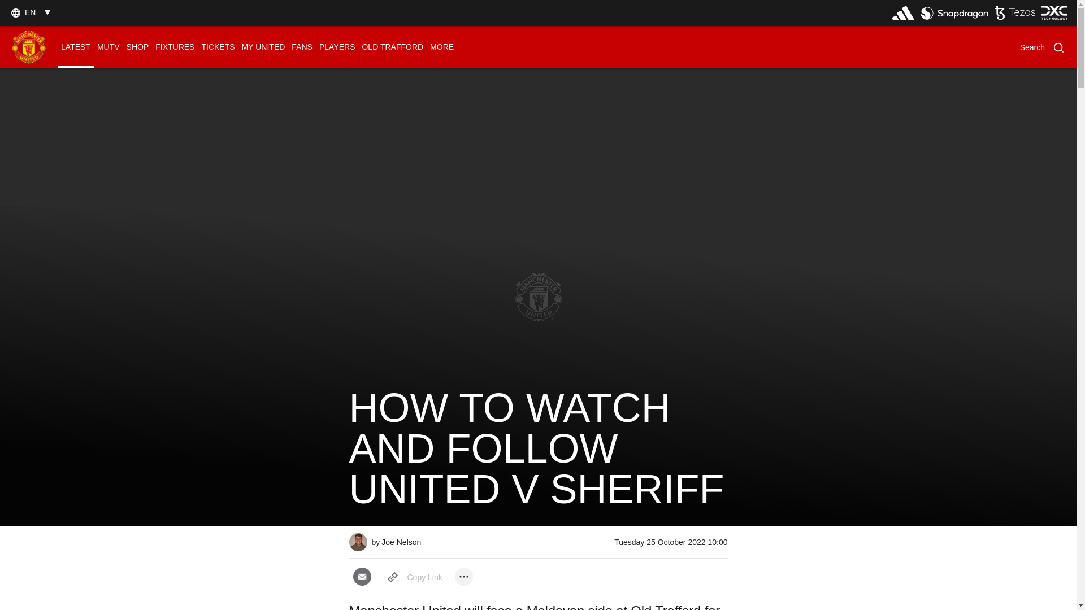 Image resolution: width=1085 pixels, height=610 pixels. Describe the element at coordinates (413, 577) in the screenshot. I see `Copy Link` at that location.